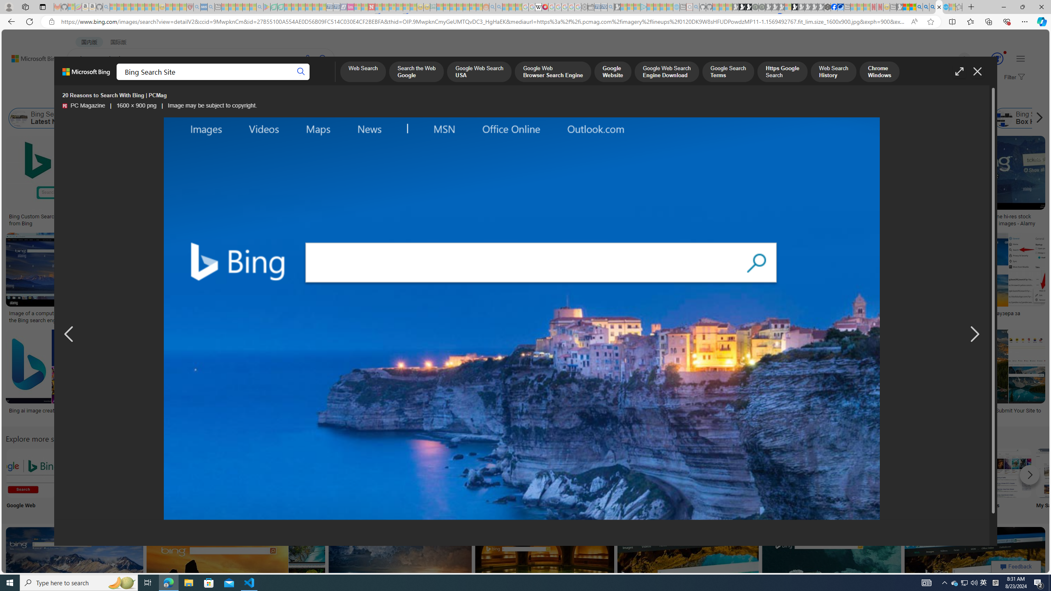 The image size is (1051, 591). Describe the element at coordinates (257, 118) in the screenshot. I see `Bing Home Screen` at that location.